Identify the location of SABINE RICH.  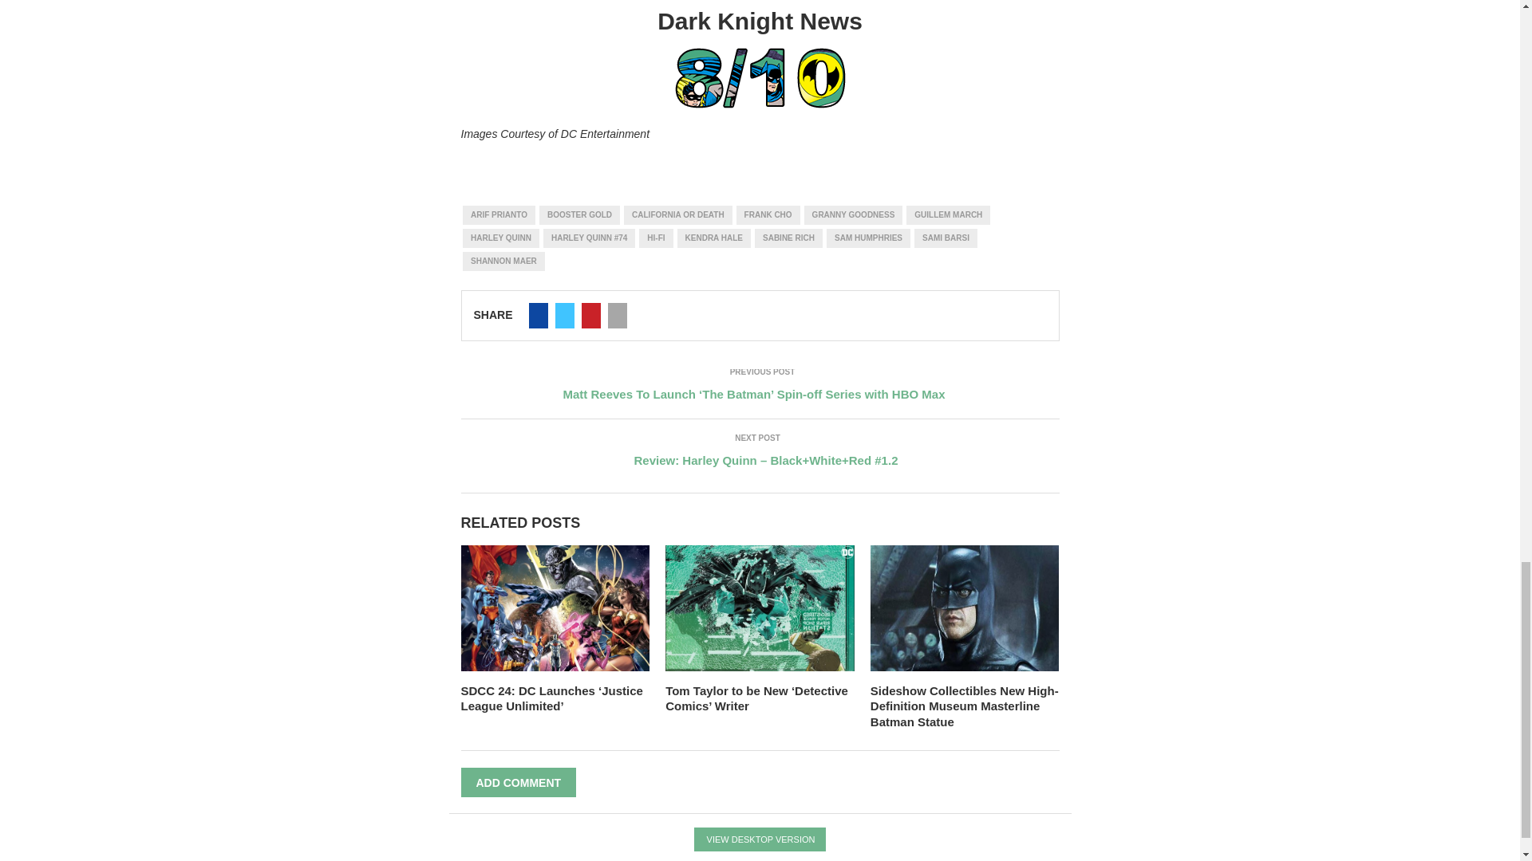
(788, 238).